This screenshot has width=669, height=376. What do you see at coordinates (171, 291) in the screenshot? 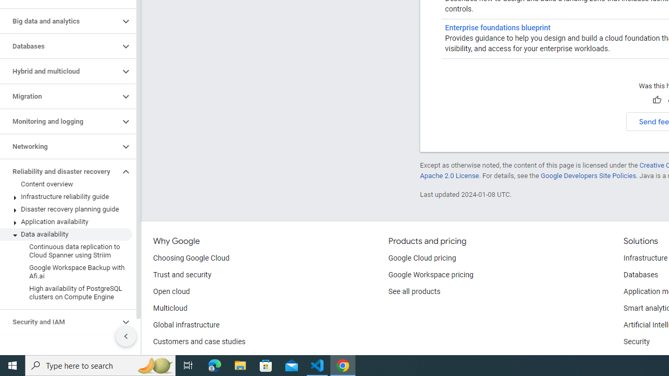
I see `Open cloud` at bounding box center [171, 291].